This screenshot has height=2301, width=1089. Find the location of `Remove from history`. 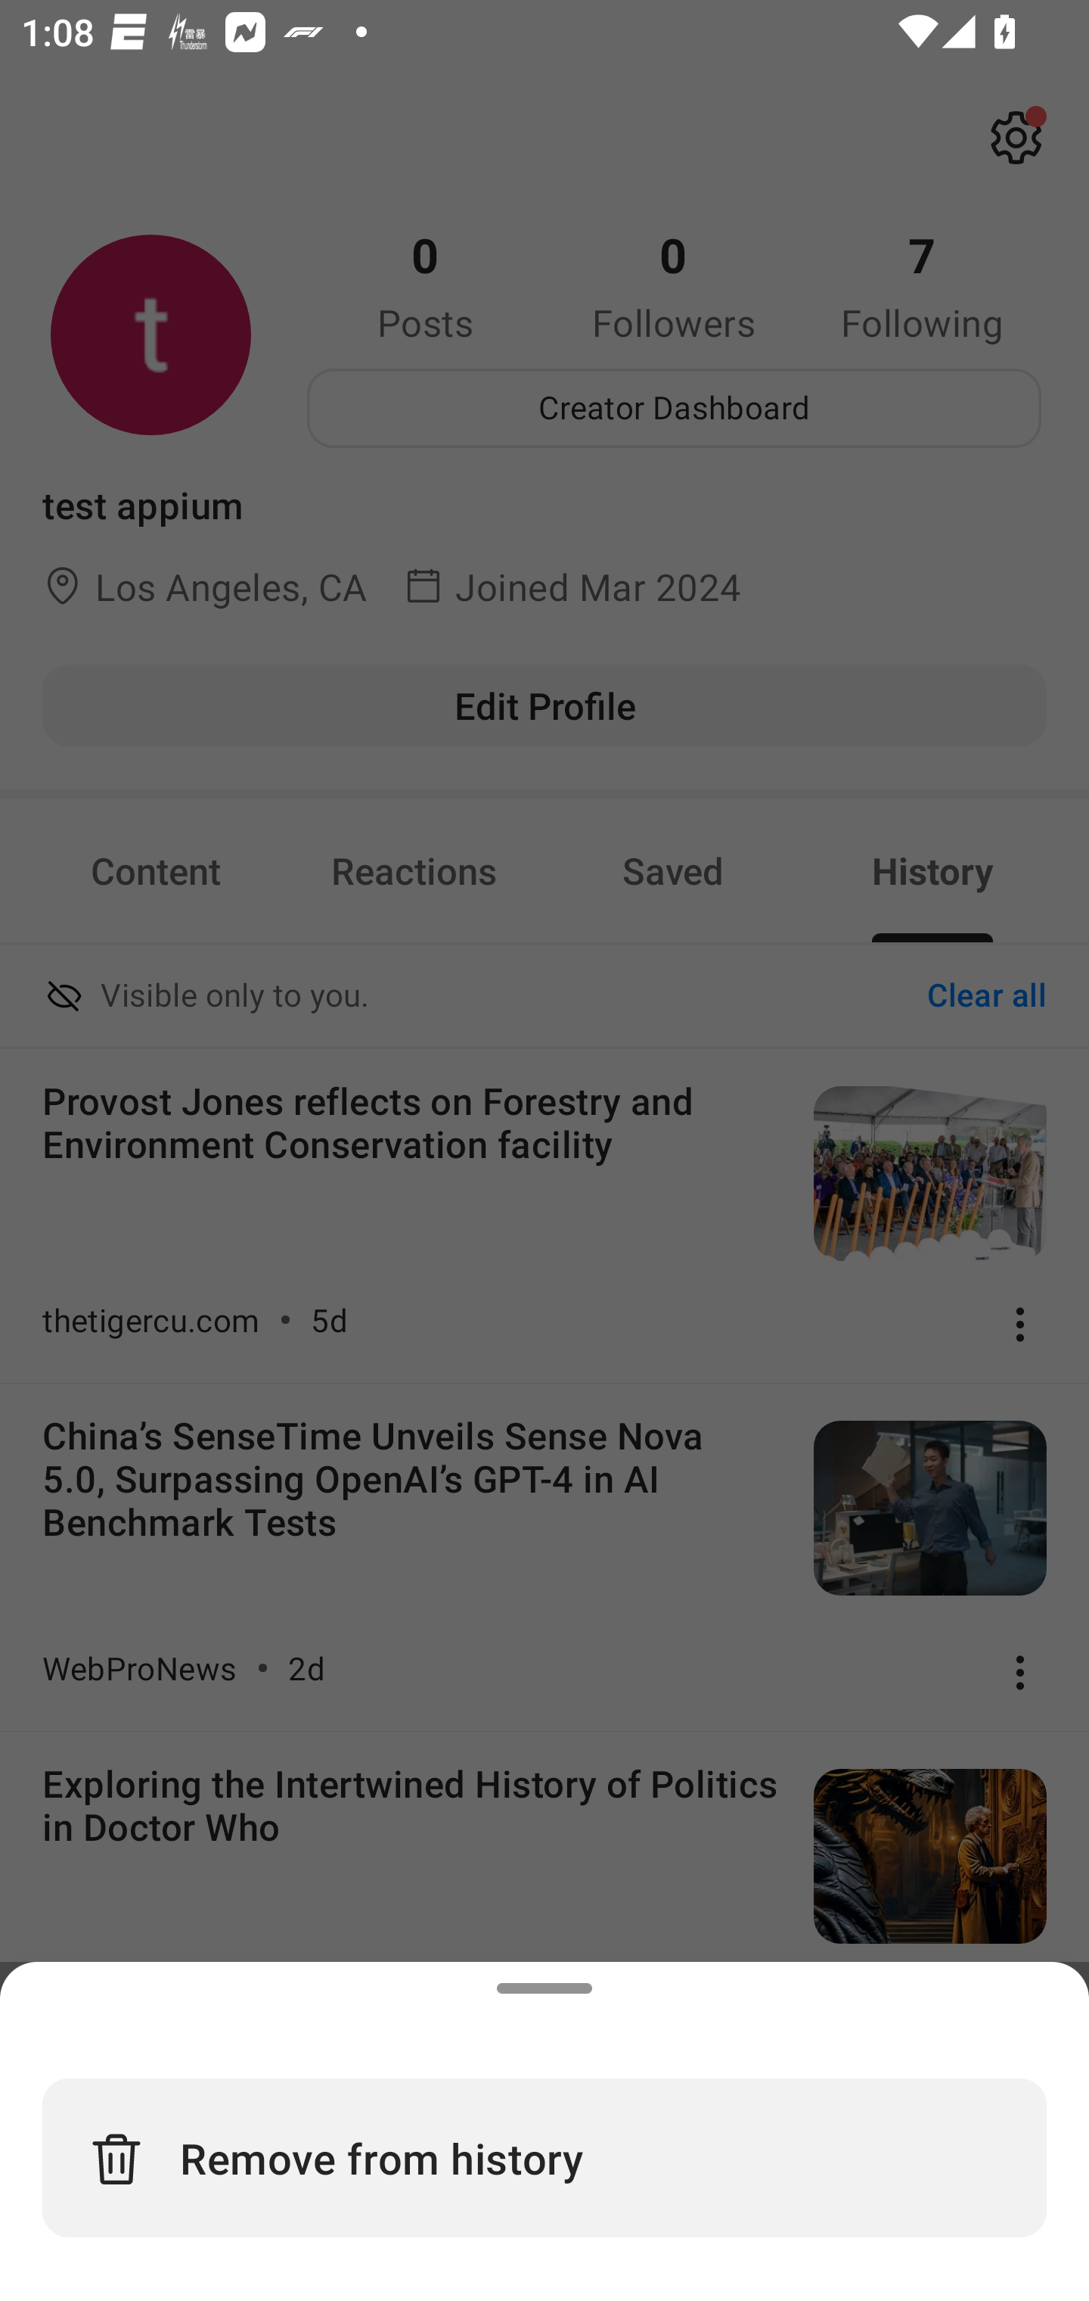

Remove from history is located at coordinates (544, 2157).